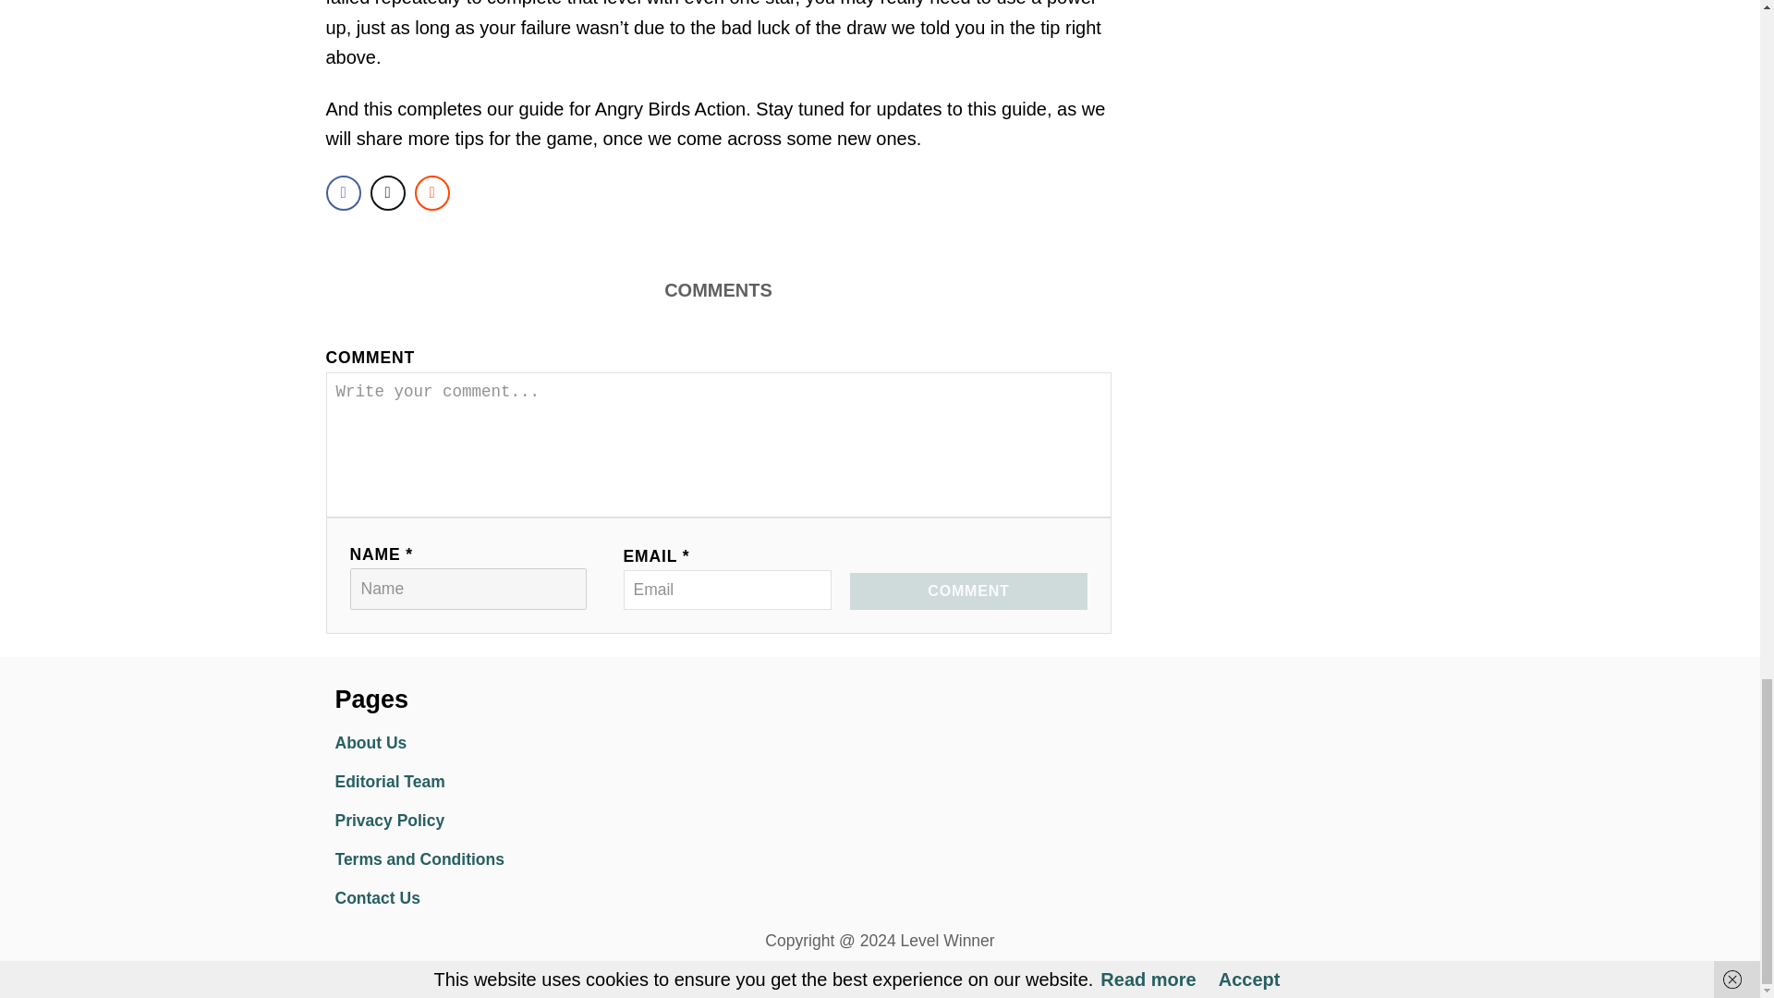 The width and height of the screenshot is (1774, 998). Describe the element at coordinates (495, 859) in the screenshot. I see `Terms and Conditions` at that location.